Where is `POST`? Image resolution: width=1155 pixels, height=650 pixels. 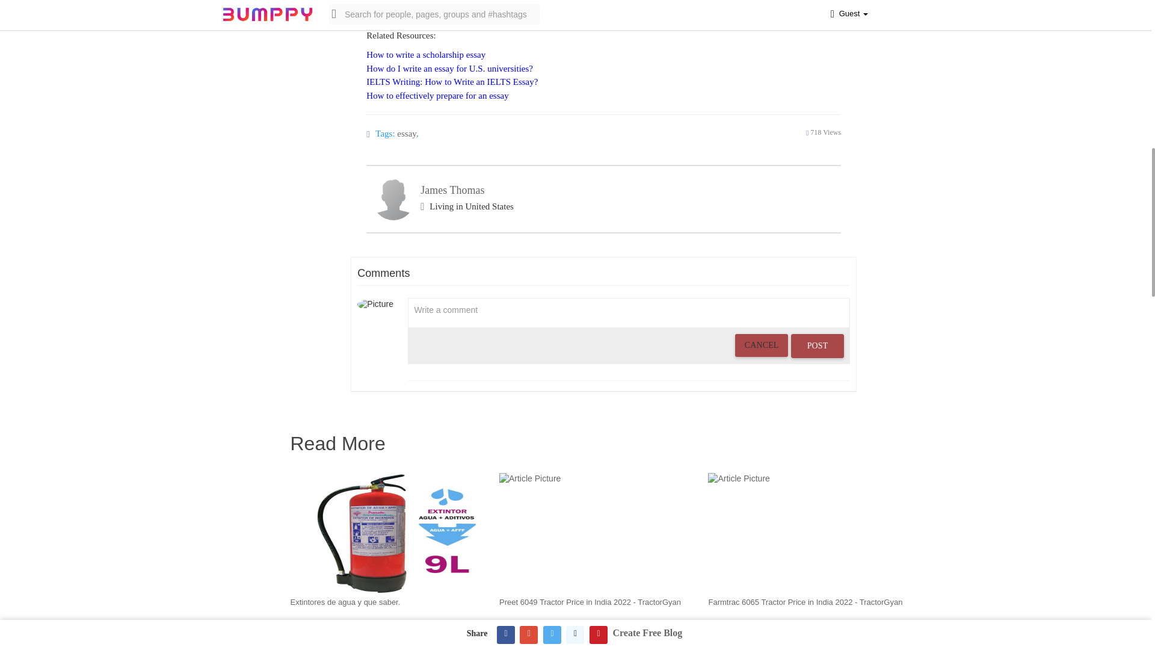 POST is located at coordinates (818, 346).